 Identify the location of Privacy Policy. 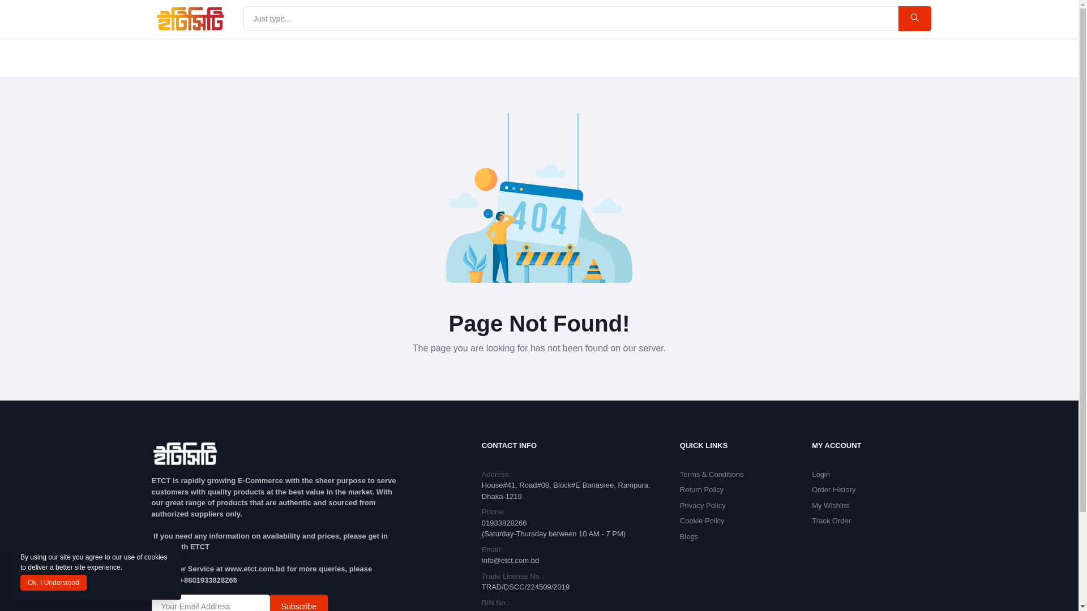
(703, 506).